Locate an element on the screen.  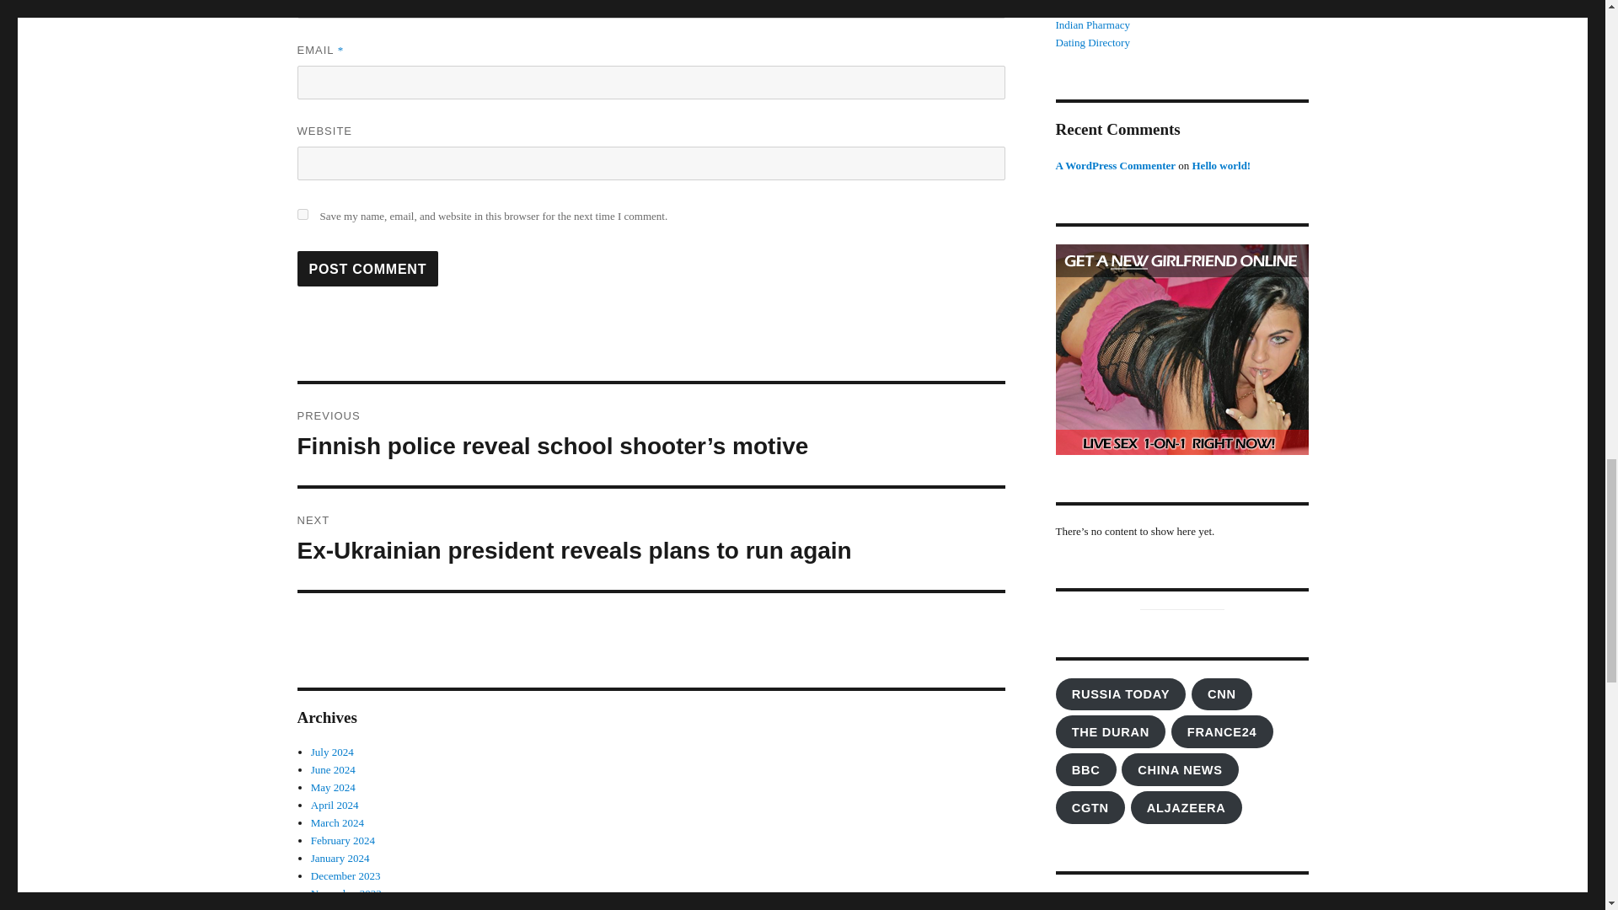
June 2024 is located at coordinates (333, 770).